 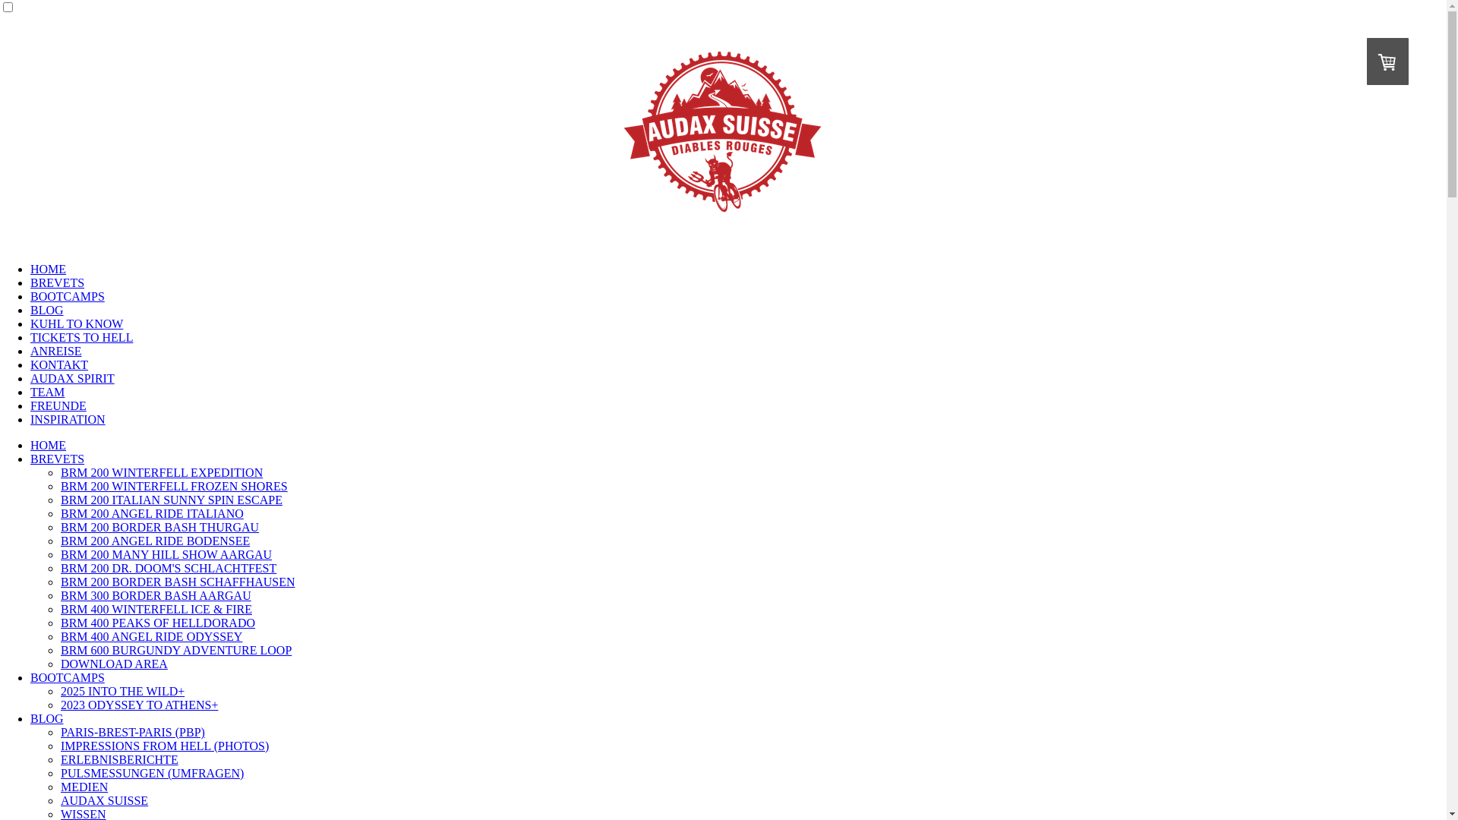 I want to click on IMPRESSIONS FROM HELL (PHOTOS), so click(x=165, y=746).